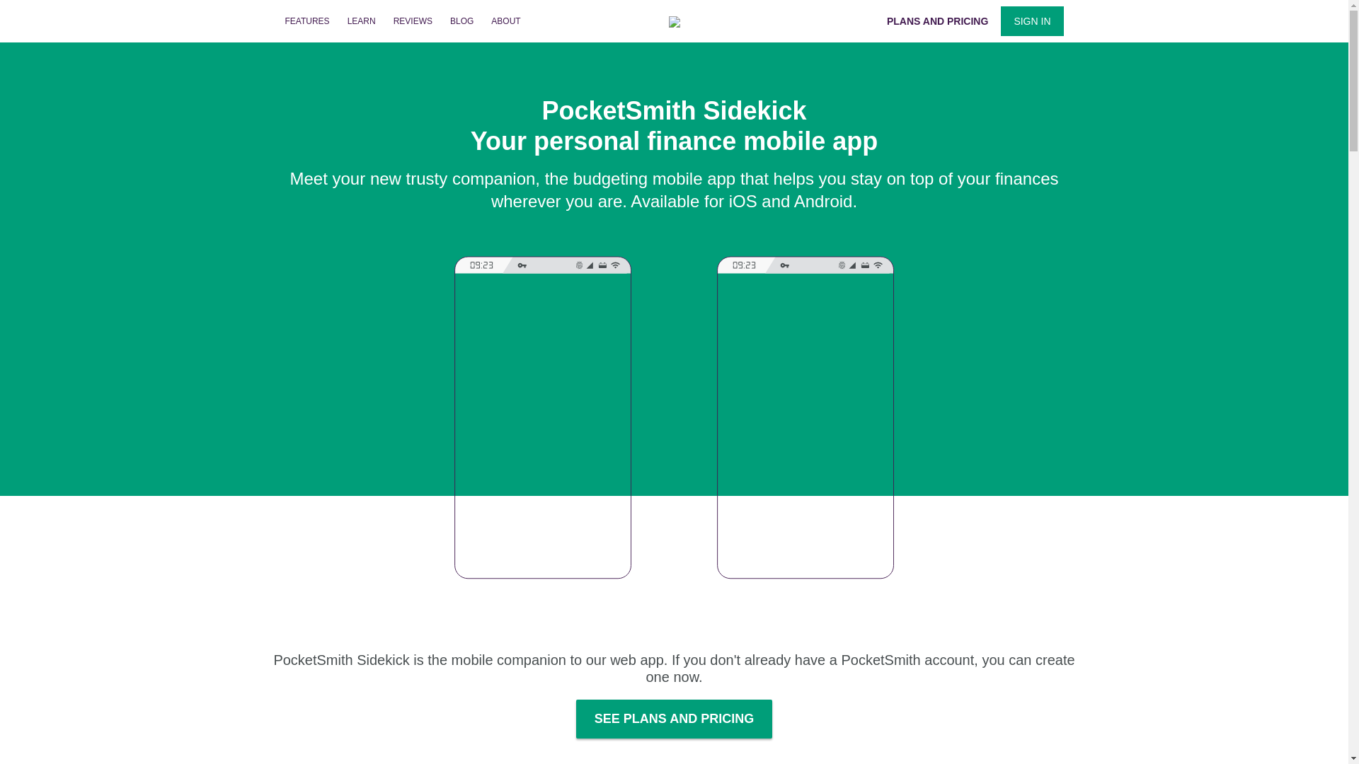  What do you see at coordinates (1031, 21) in the screenshot?
I see `SIGN IN` at bounding box center [1031, 21].